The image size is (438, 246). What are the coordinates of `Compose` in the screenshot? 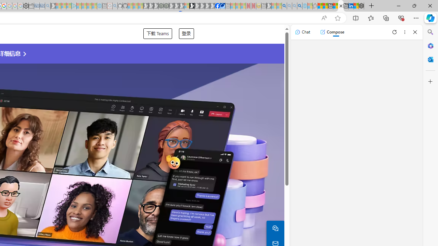 It's located at (332, 32).